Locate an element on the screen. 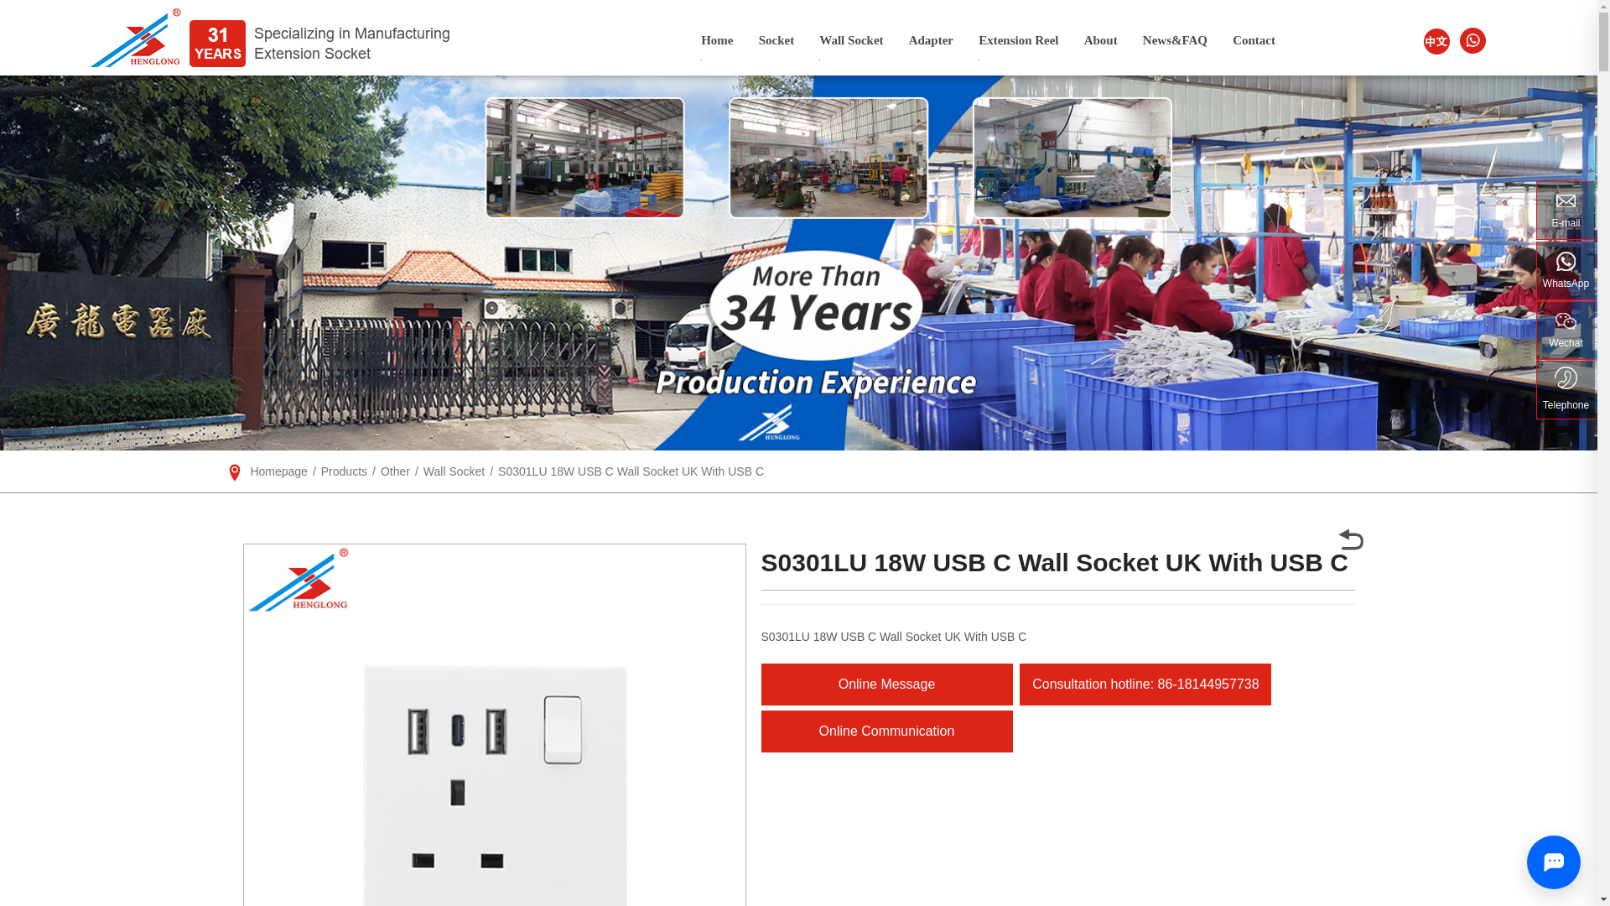  Wall Socket is located at coordinates (850, 40).